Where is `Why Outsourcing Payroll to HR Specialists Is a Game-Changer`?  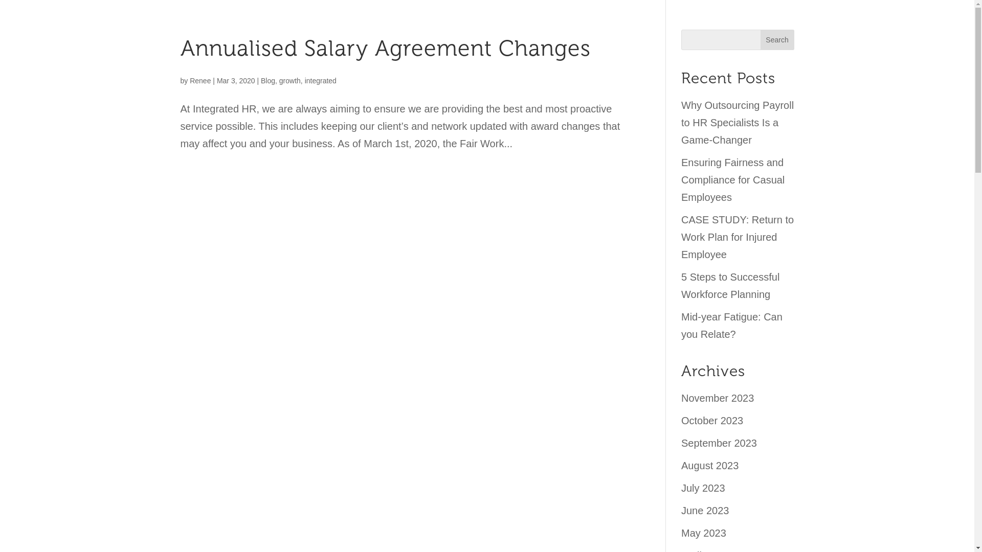
Why Outsourcing Payroll to HR Specialists Is a Game-Changer is located at coordinates (738, 123).